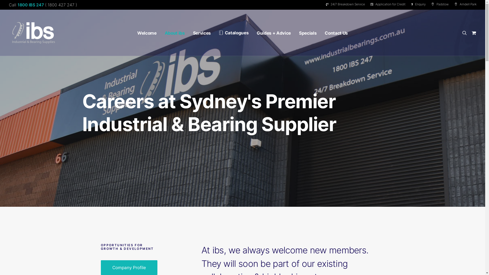 This screenshot has height=275, width=489. What do you see at coordinates (147, 33) in the screenshot?
I see `Welcome` at bounding box center [147, 33].